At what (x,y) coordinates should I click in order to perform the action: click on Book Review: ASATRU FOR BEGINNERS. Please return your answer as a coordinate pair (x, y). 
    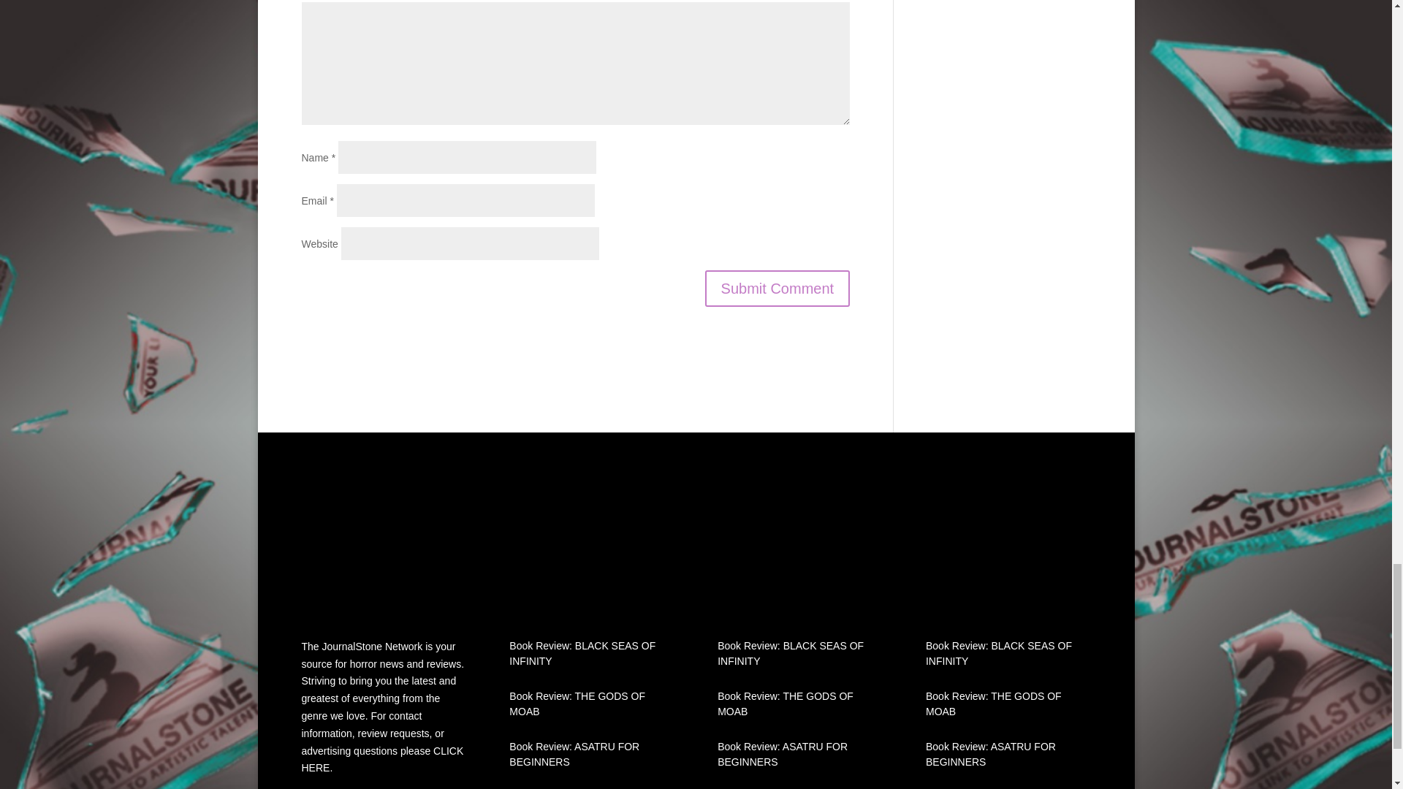
    Looking at the image, I should click on (574, 754).